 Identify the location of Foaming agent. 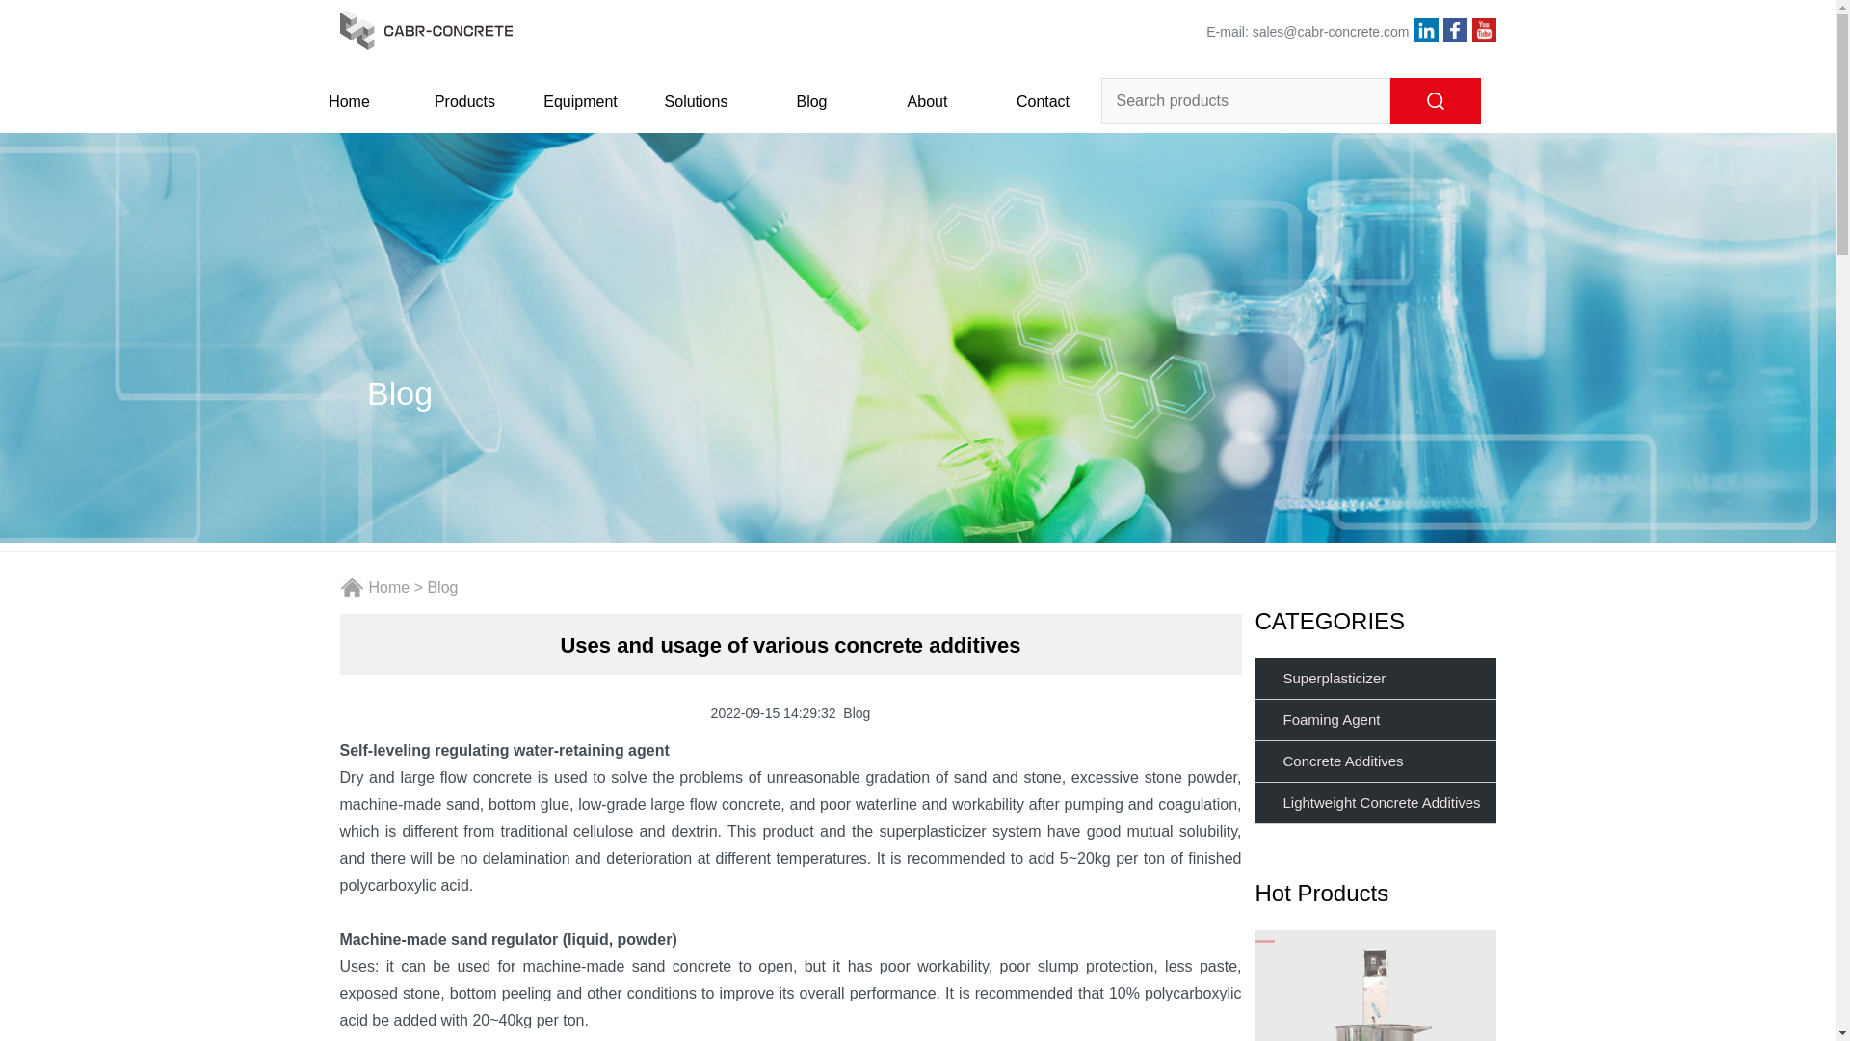
(1374, 719).